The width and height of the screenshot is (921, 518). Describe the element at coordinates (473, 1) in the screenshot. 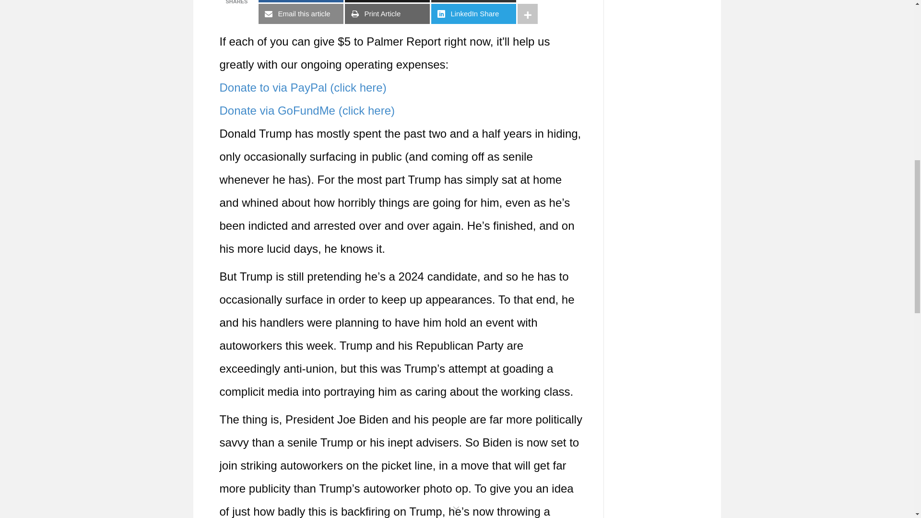

I see `Reddit Share` at that location.